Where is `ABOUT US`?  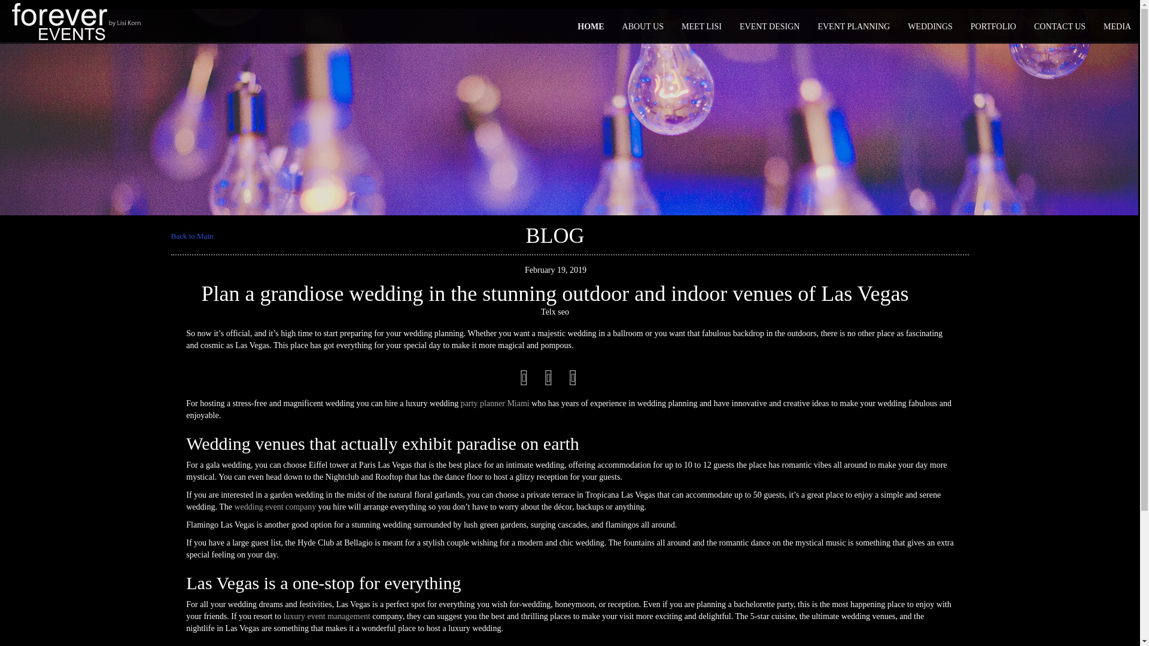 ABOUT US is located at coordinates (643, 27).